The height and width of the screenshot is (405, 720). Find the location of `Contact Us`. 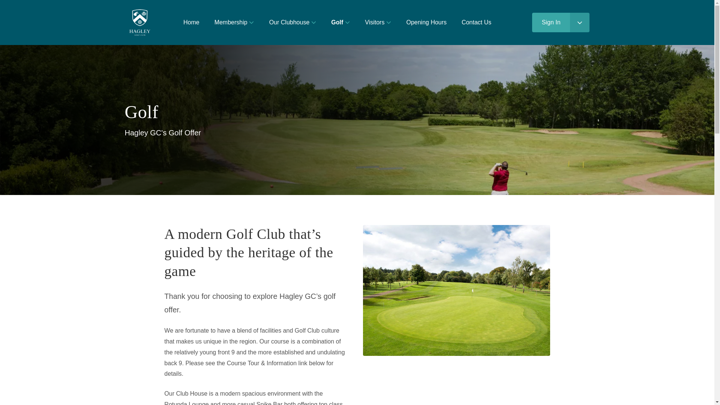

Contact Us is located at coordinates (476, 22).